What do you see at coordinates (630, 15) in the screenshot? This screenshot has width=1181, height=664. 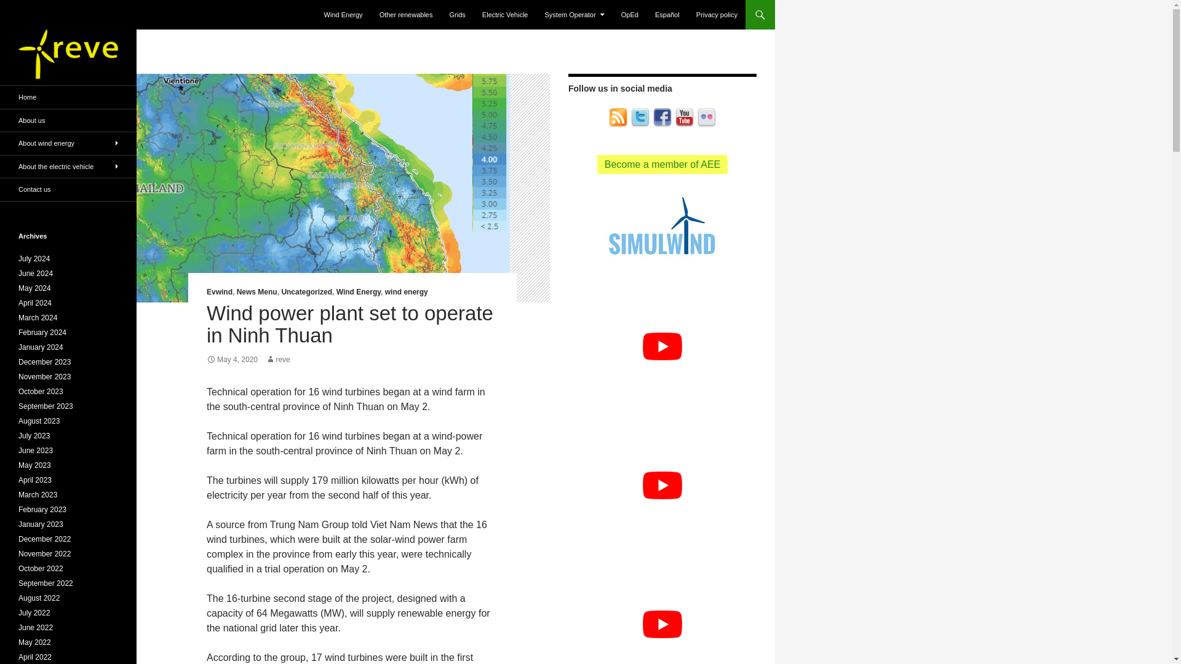 I see `OpEd` at bounding box center [630, 15].